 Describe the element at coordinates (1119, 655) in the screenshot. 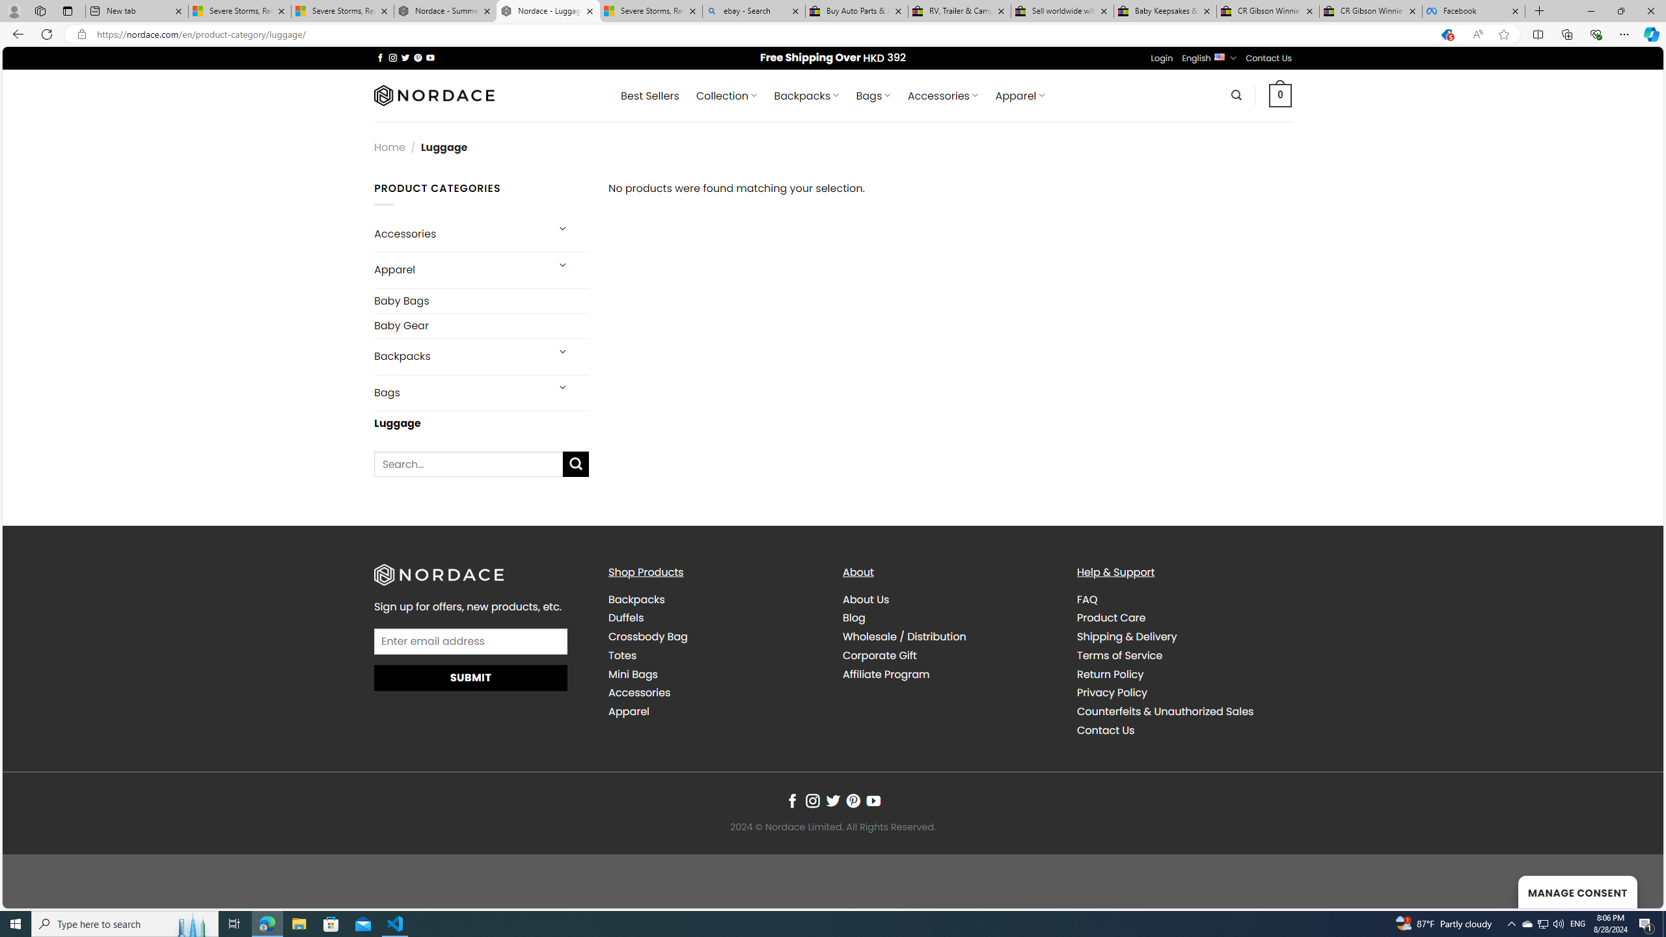

I see `Terms of Service` at that location.